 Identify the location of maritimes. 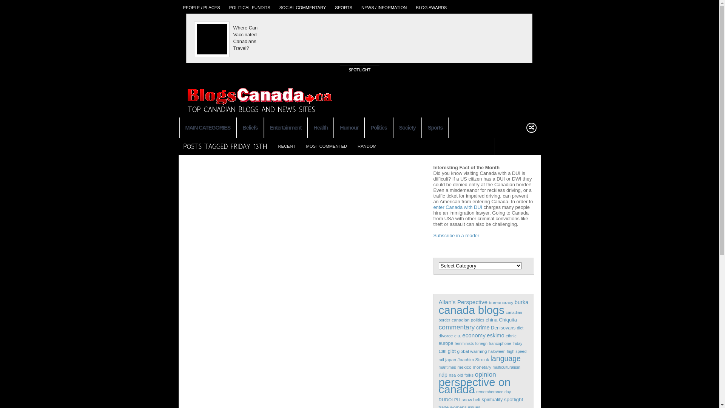
(447, 367).